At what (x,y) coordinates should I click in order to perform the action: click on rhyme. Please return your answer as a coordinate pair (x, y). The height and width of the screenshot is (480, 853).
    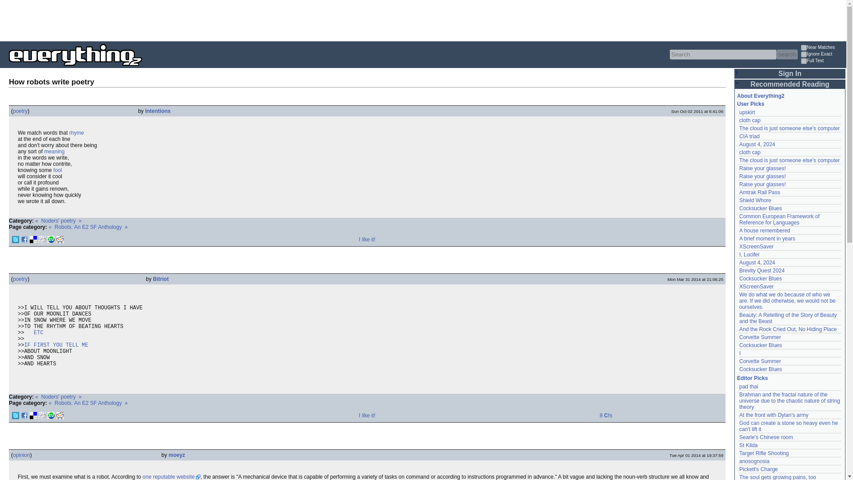
    Looking at the image, I should click on (76, 132).